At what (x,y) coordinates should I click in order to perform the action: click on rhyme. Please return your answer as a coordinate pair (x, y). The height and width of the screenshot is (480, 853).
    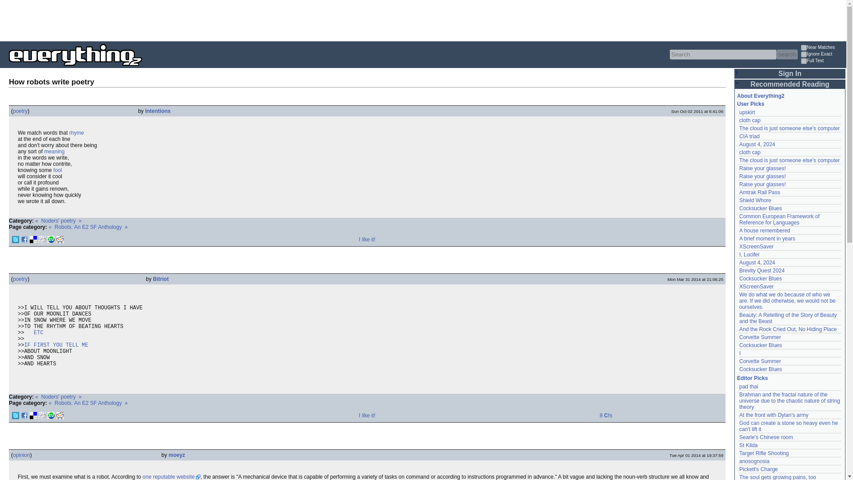
    Looking at the image, I should click on (76, 132).